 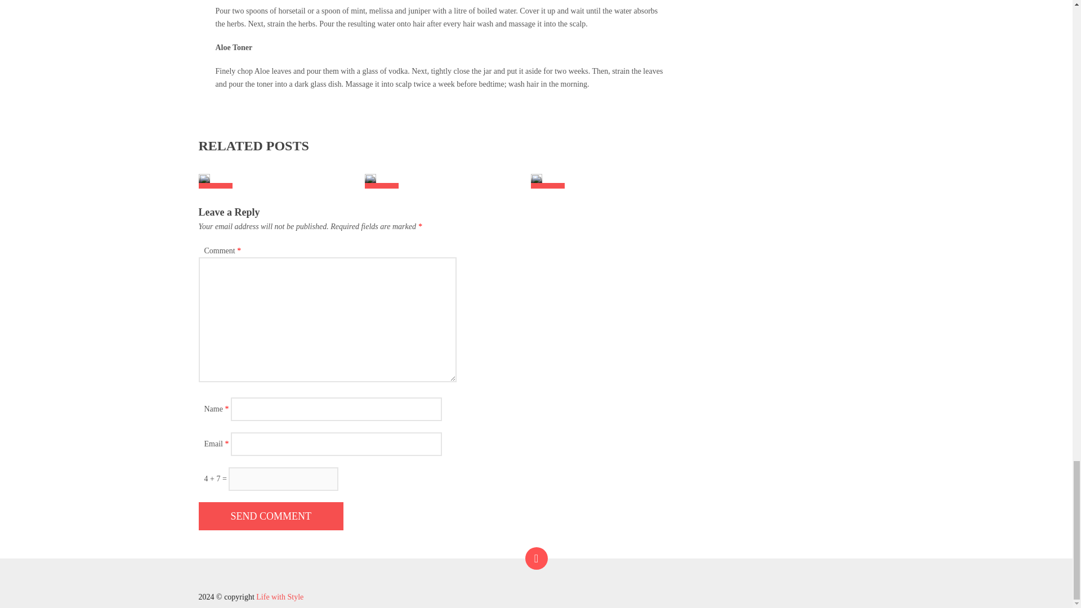 What do you see at coordinates (270, 516) in the screenshot?
I see `Send comment` at bounding box center [270, 516].